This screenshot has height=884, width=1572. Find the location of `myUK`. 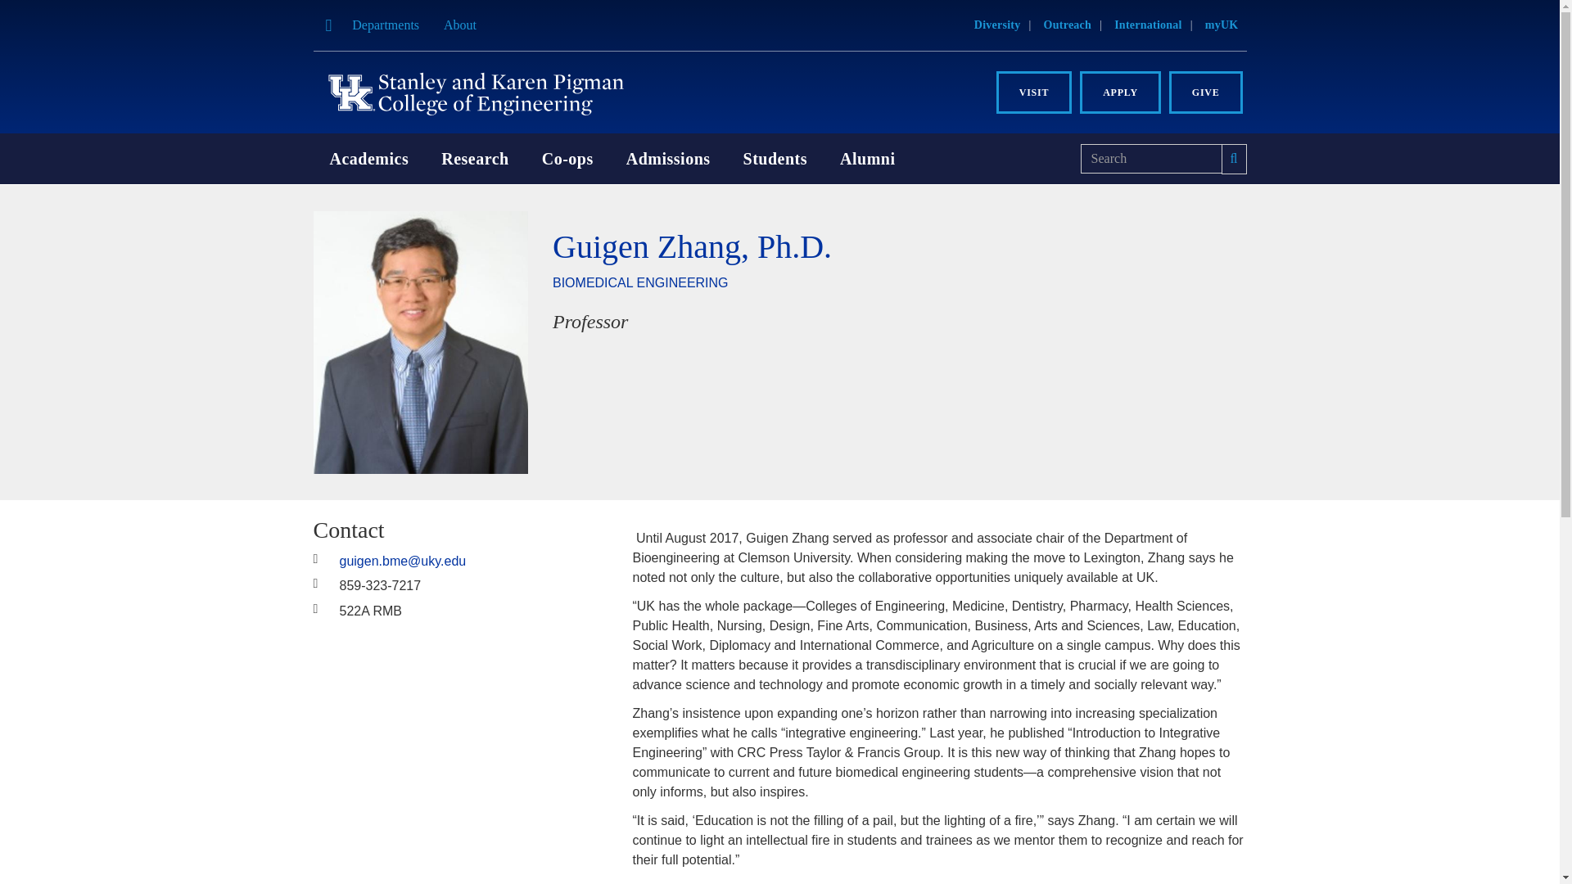

myUK is located at coordinates (1222, 25).